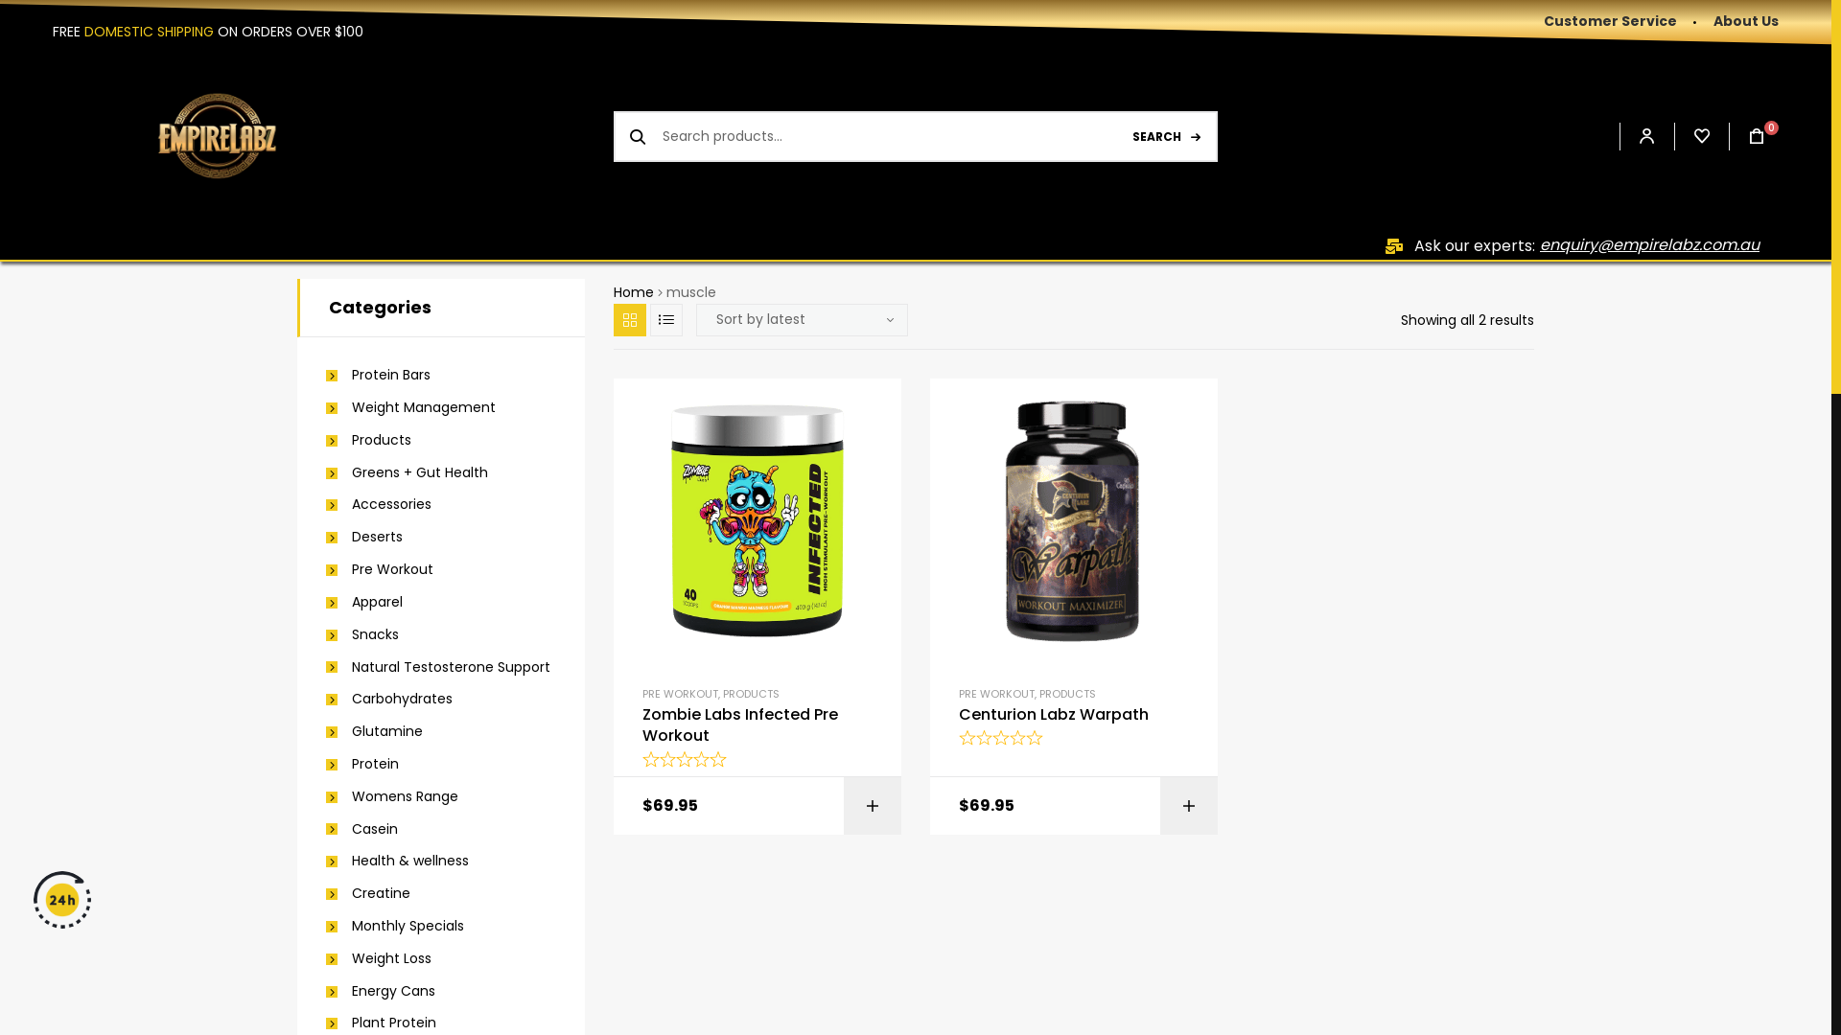 The image size is (1841, 1035). What do you see at coordinates (1068, 694) in the screenshot?
I see `PRODUCTS` at bounding box center [1068, 694].